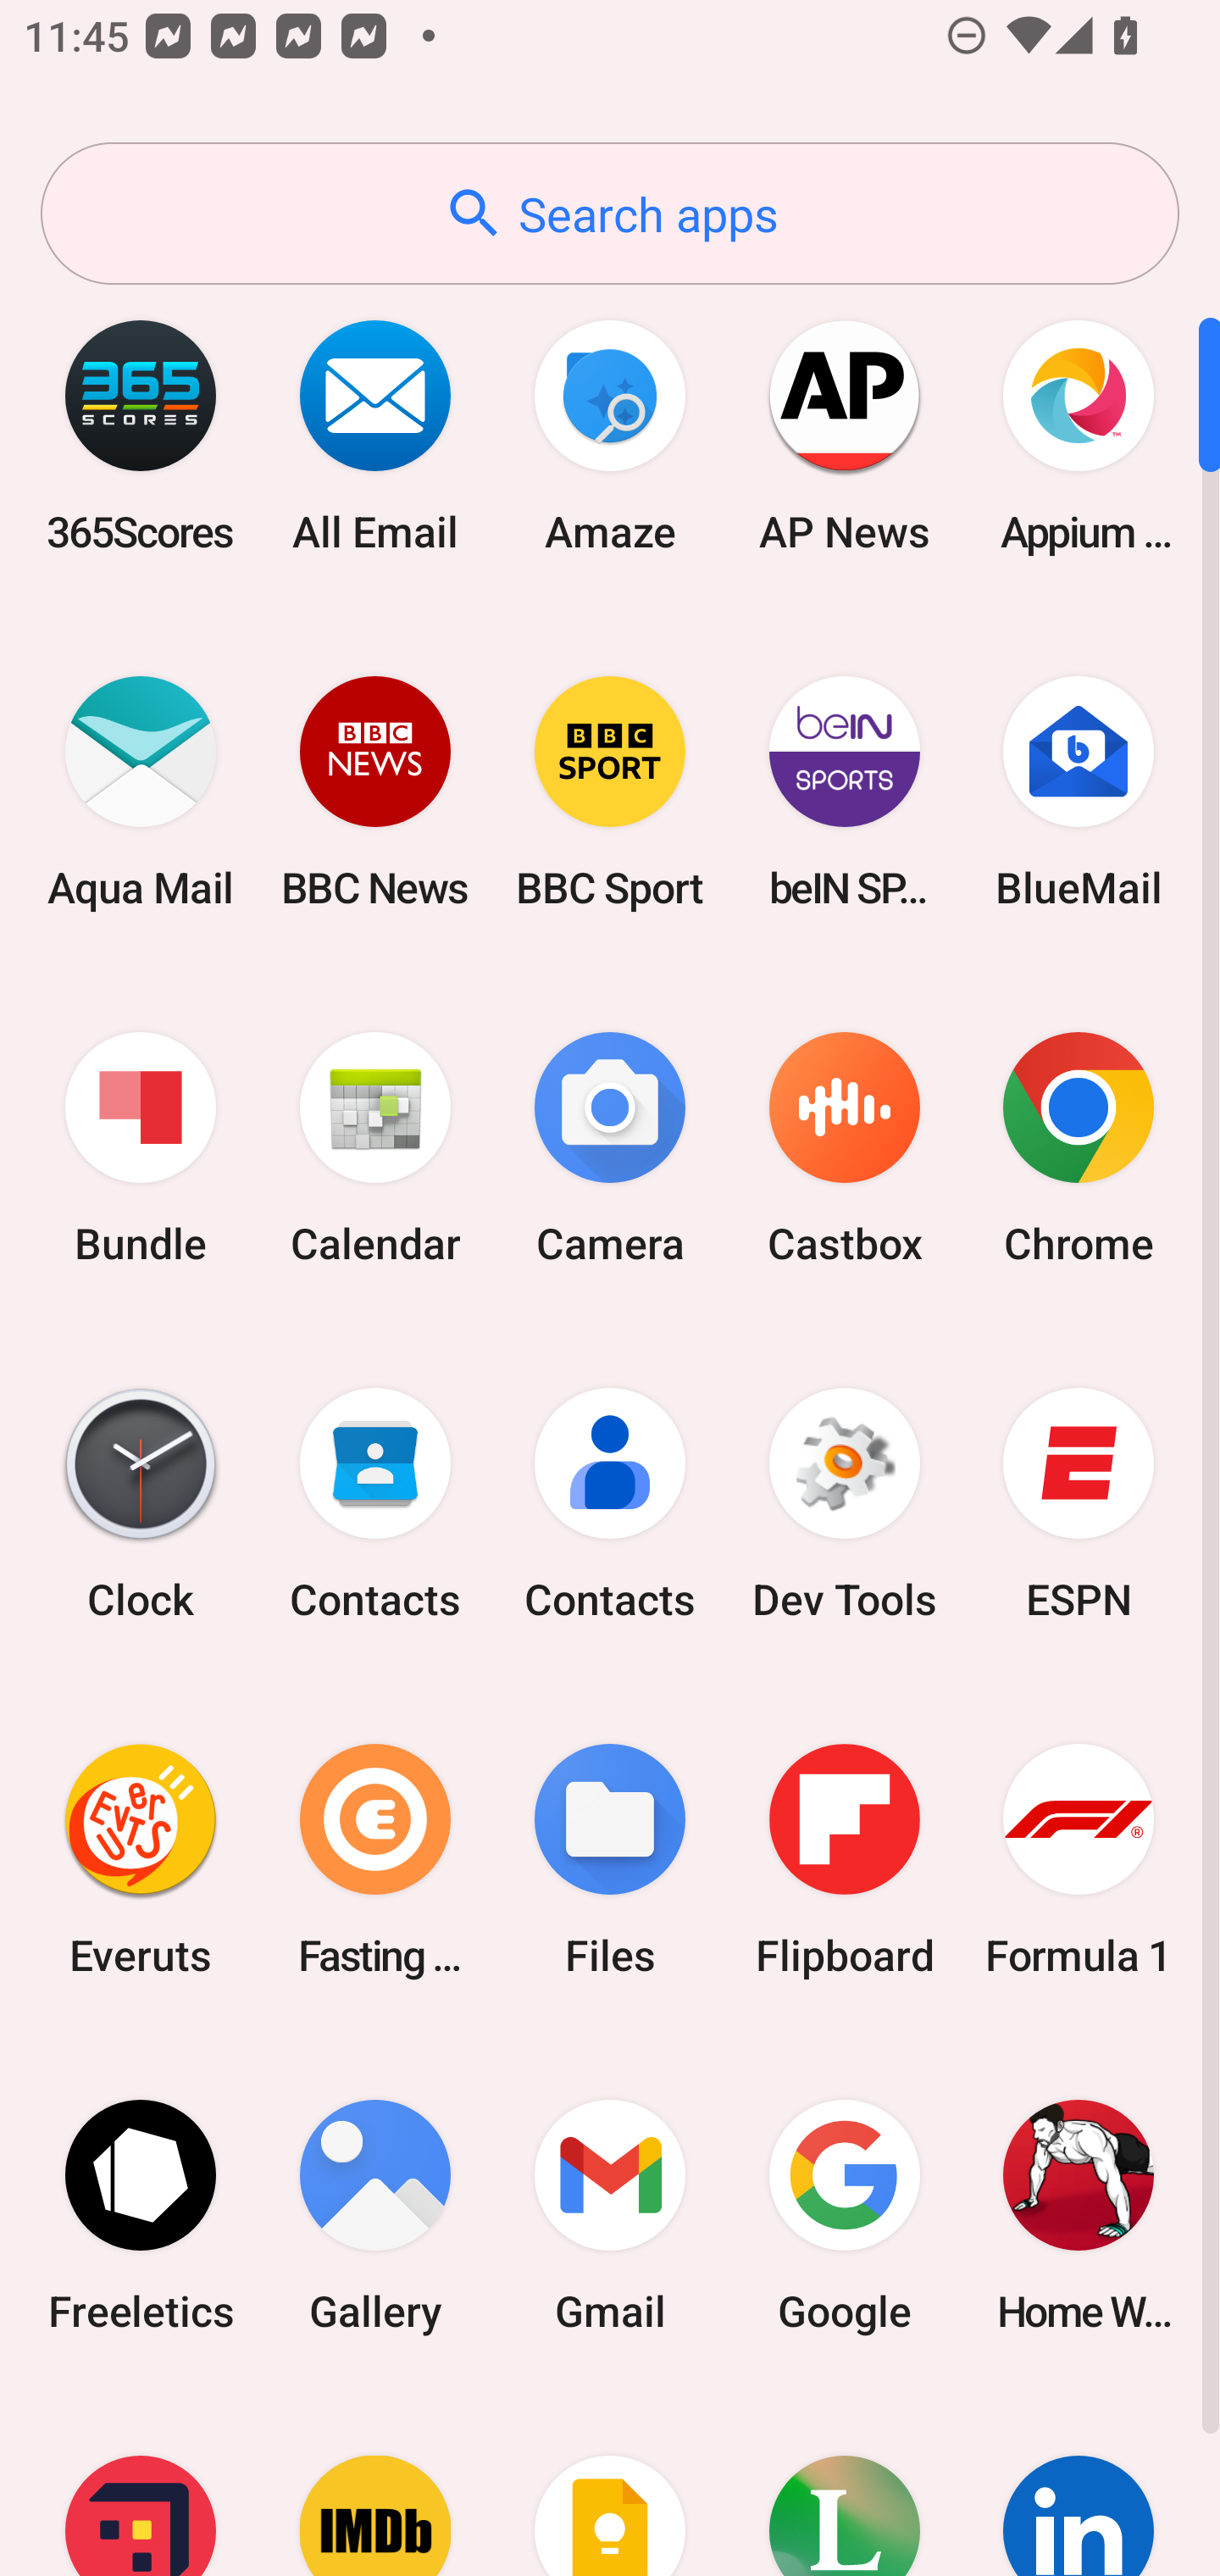 The width and height of the screenshot is (1220, 2576). What do you see at coordinates (375, 436) in the screenshot?
I see `All Email` at bounding box center [375, 436].